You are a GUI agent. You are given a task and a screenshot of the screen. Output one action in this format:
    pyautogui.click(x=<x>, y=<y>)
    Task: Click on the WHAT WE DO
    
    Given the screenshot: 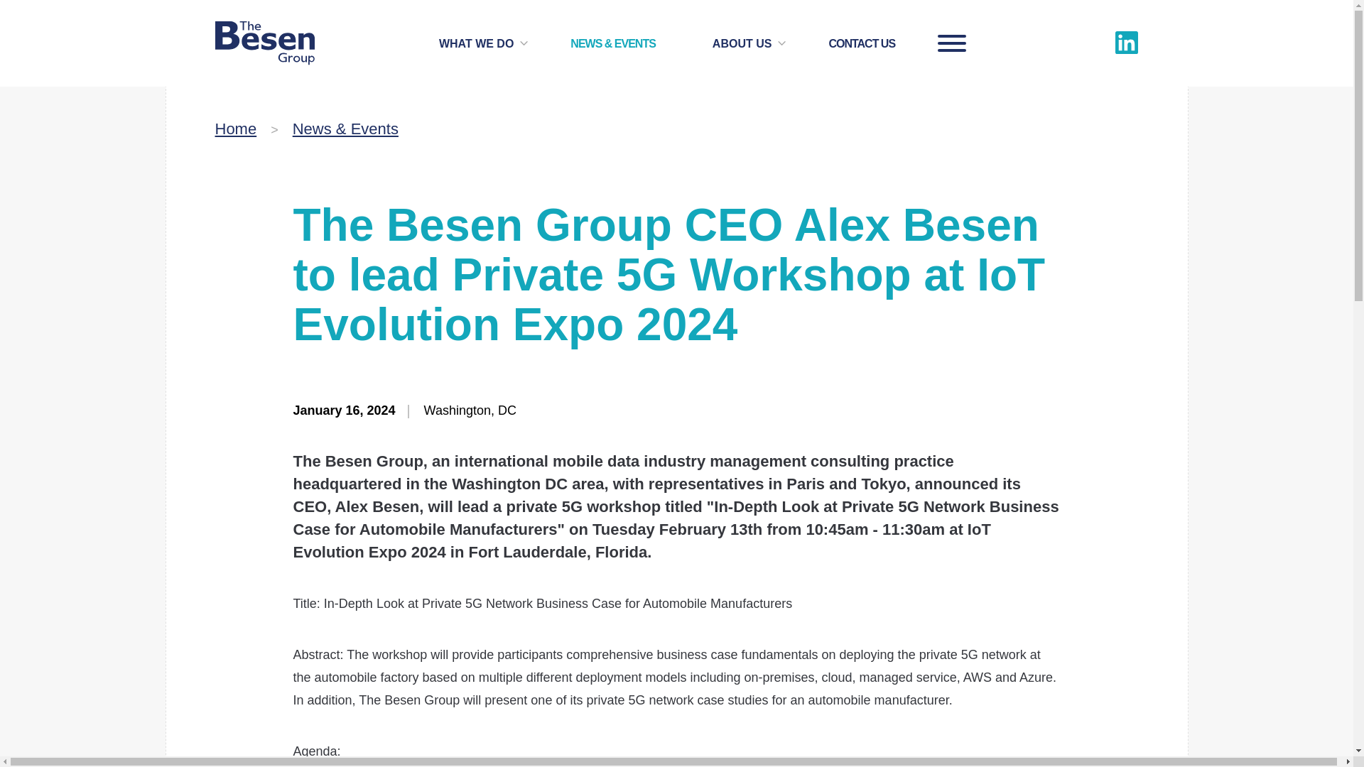 What is the action you would take?
    pyautogui.click(x=476, y=50)
    